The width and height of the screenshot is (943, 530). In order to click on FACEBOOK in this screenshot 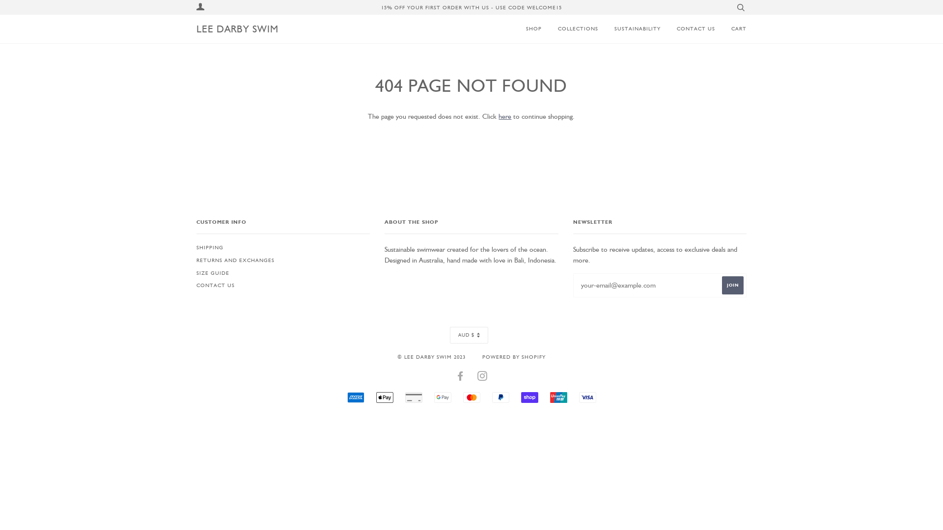, I will do `click(461, 378)`.